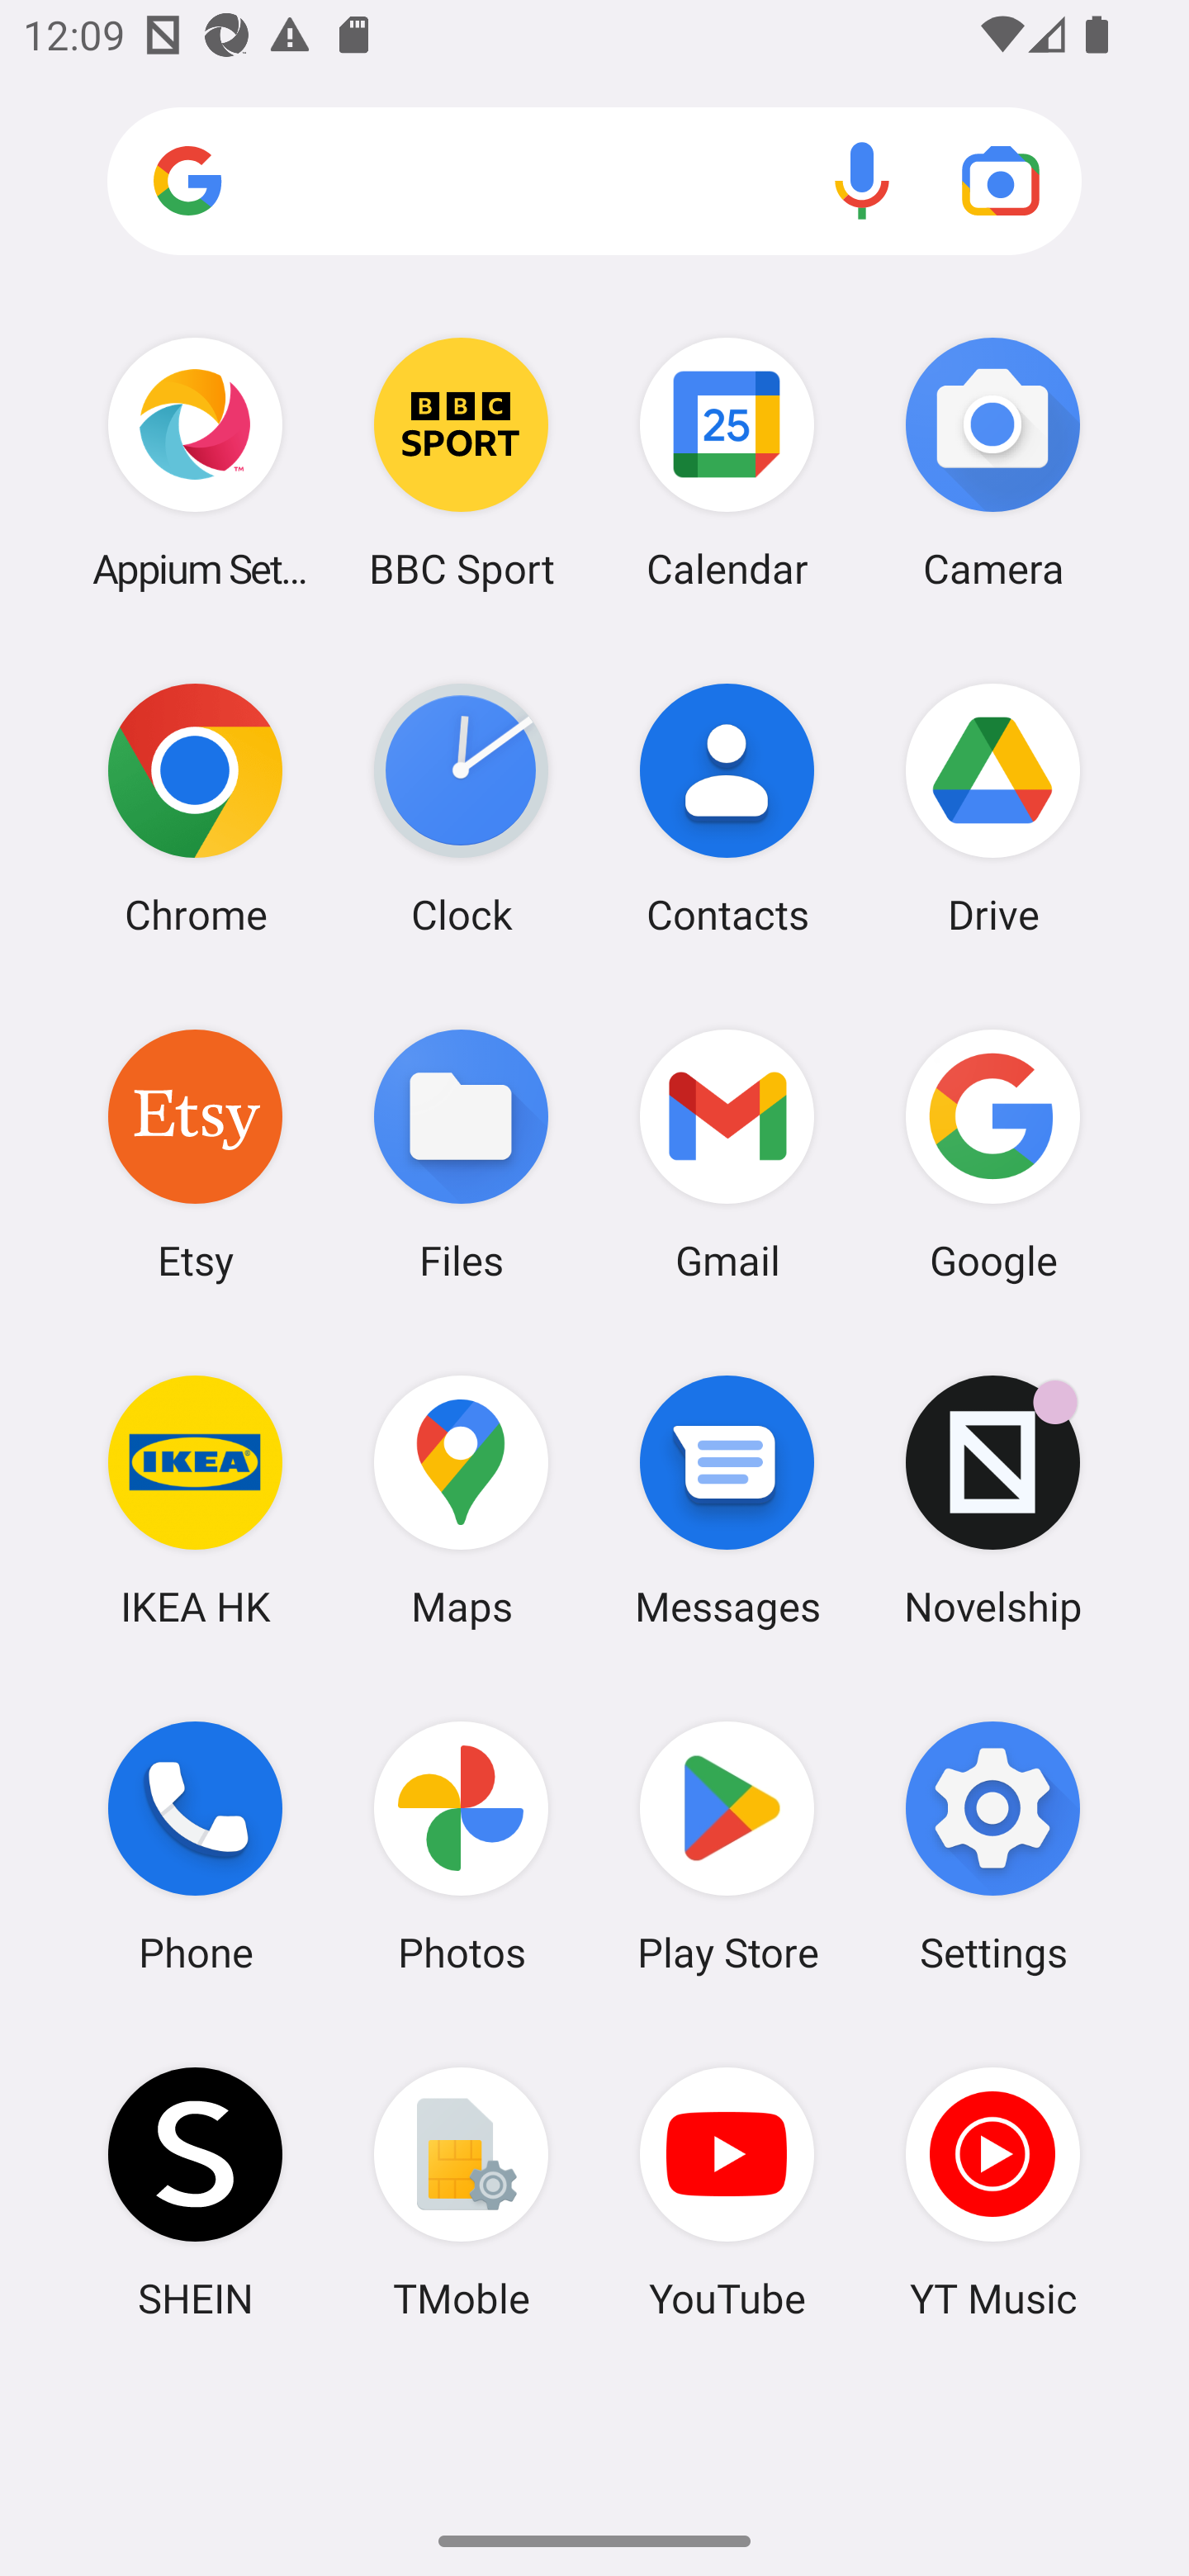 The width and height of the screenshot is (1189, 2576). What do you see at coordinates (461, 2192) in the screenshot?
I see `TMoble` at bounding box center [461, 2192].